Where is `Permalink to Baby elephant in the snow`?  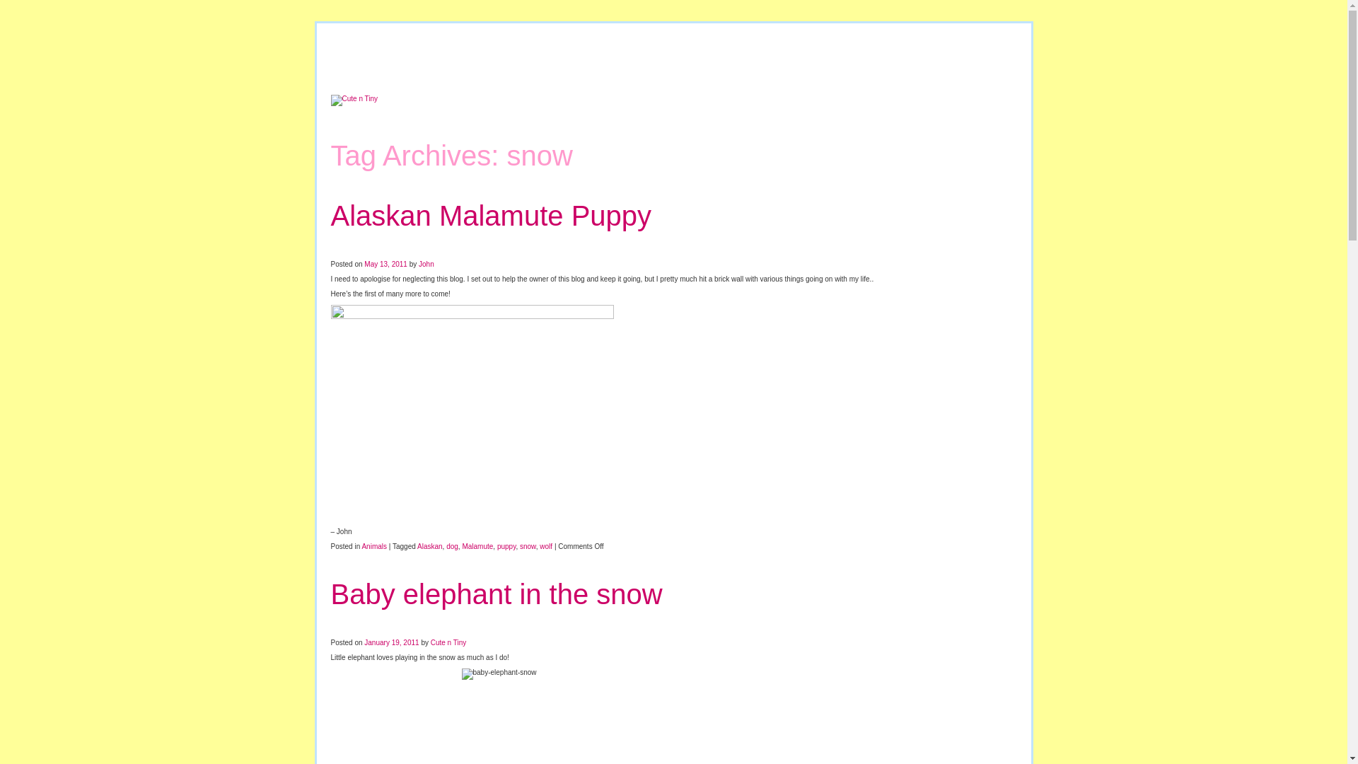 Permalink to Baby elephant in the snow is located at coordinates (497, 594).